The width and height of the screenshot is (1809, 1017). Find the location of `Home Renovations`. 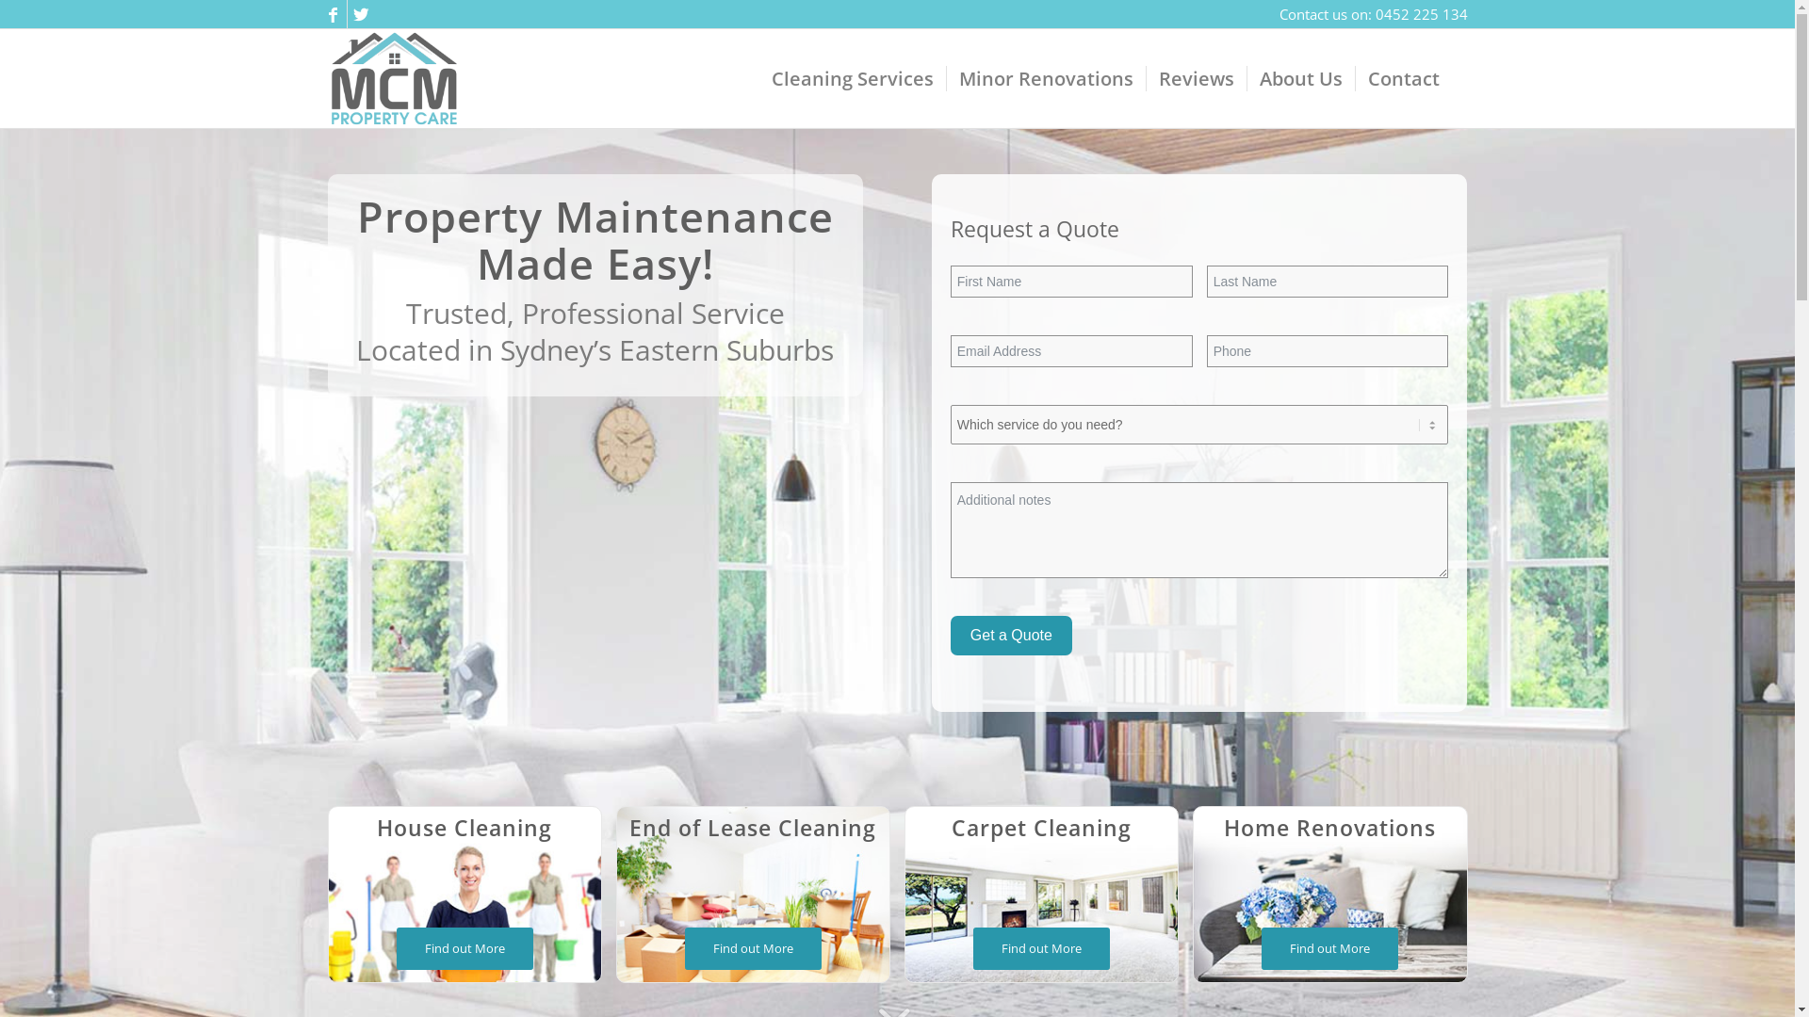

Home Renovations is located at coordinates (1330, 828).